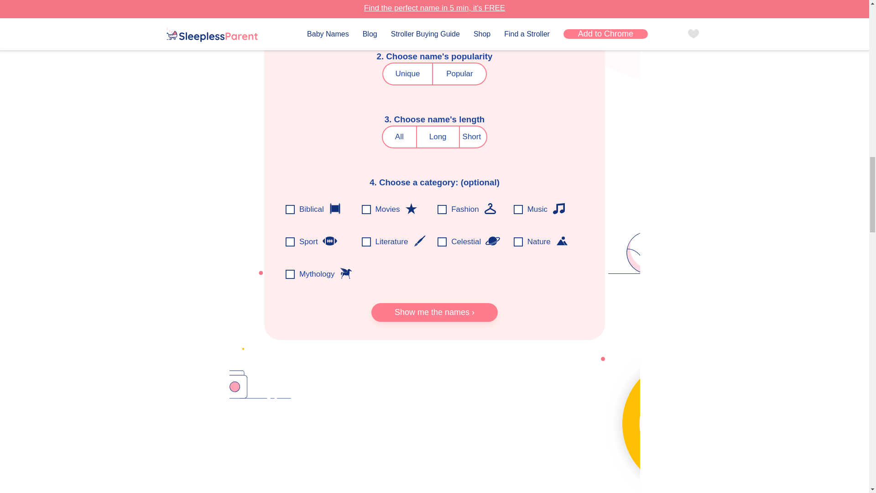  I want to click on Nature, so click(562, 241).